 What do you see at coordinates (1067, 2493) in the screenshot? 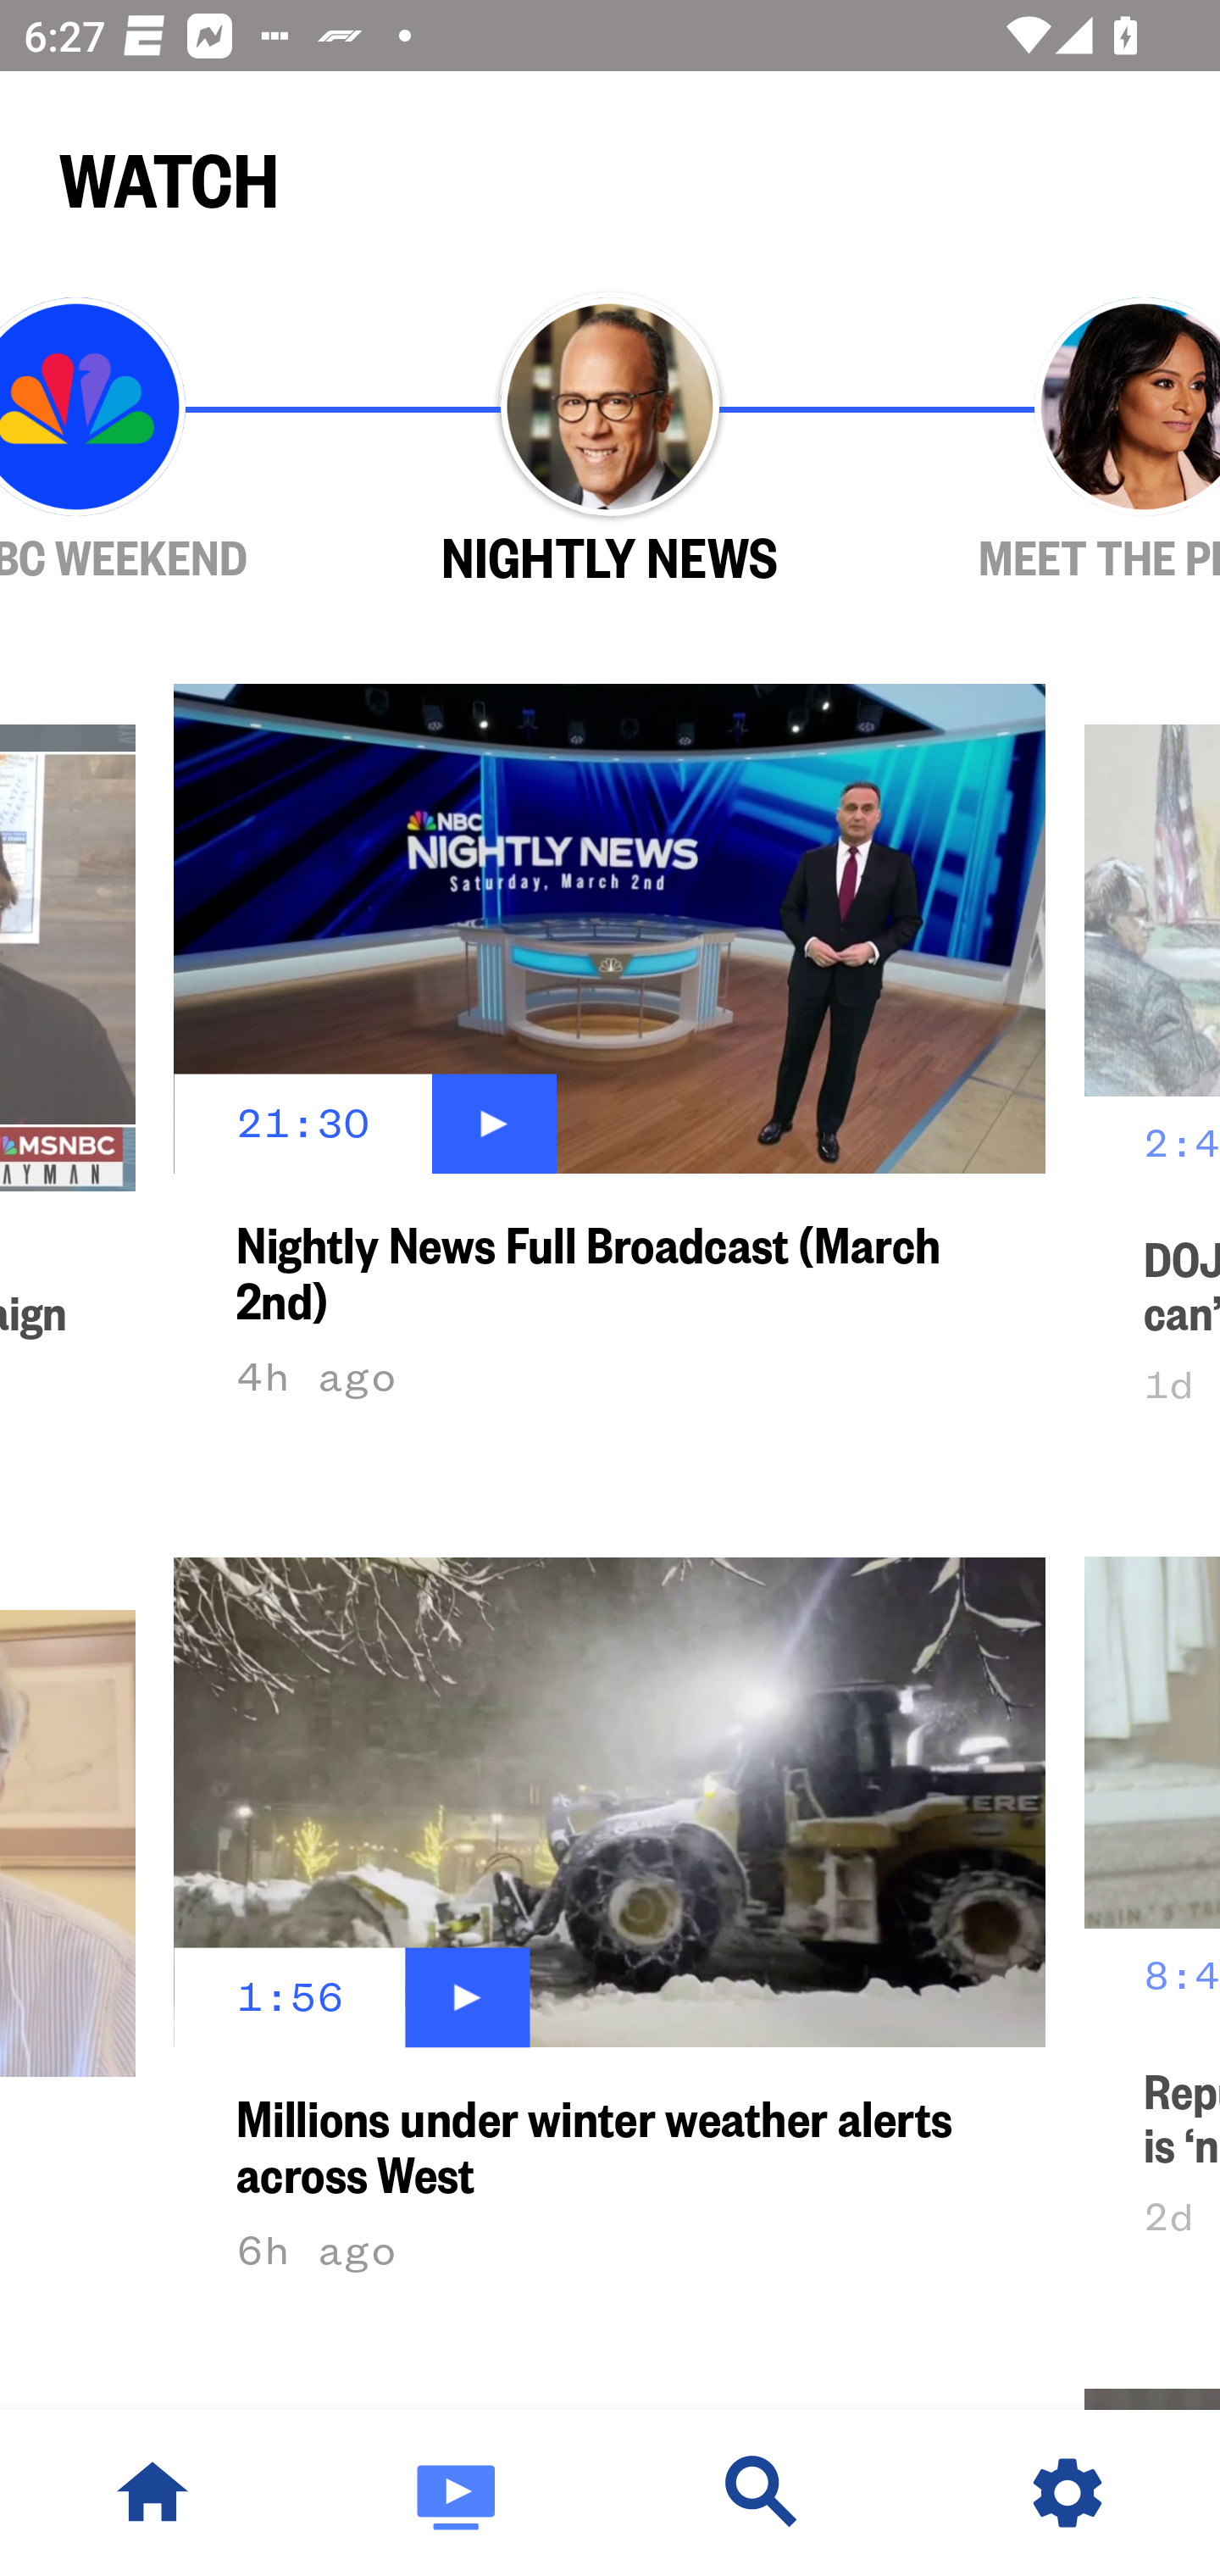
I see `Settings` at bounding box center [1067, 2493].